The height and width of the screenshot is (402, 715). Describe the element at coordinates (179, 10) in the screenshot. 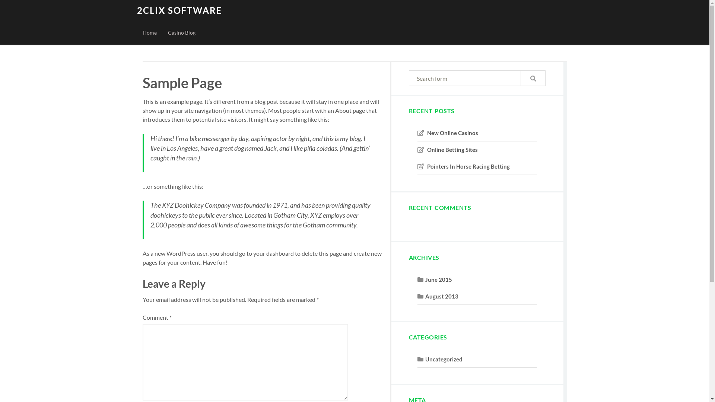

I see `2CLIX SOFTWARE` at that location.